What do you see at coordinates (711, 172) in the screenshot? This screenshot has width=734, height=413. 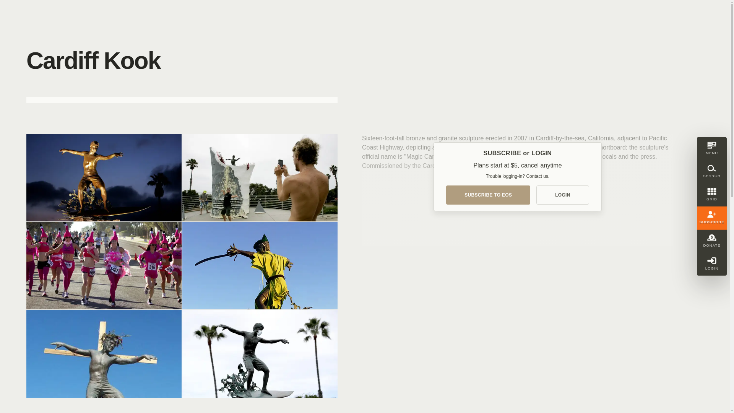 I see `SEARCH` at bounding box center [711, 172].